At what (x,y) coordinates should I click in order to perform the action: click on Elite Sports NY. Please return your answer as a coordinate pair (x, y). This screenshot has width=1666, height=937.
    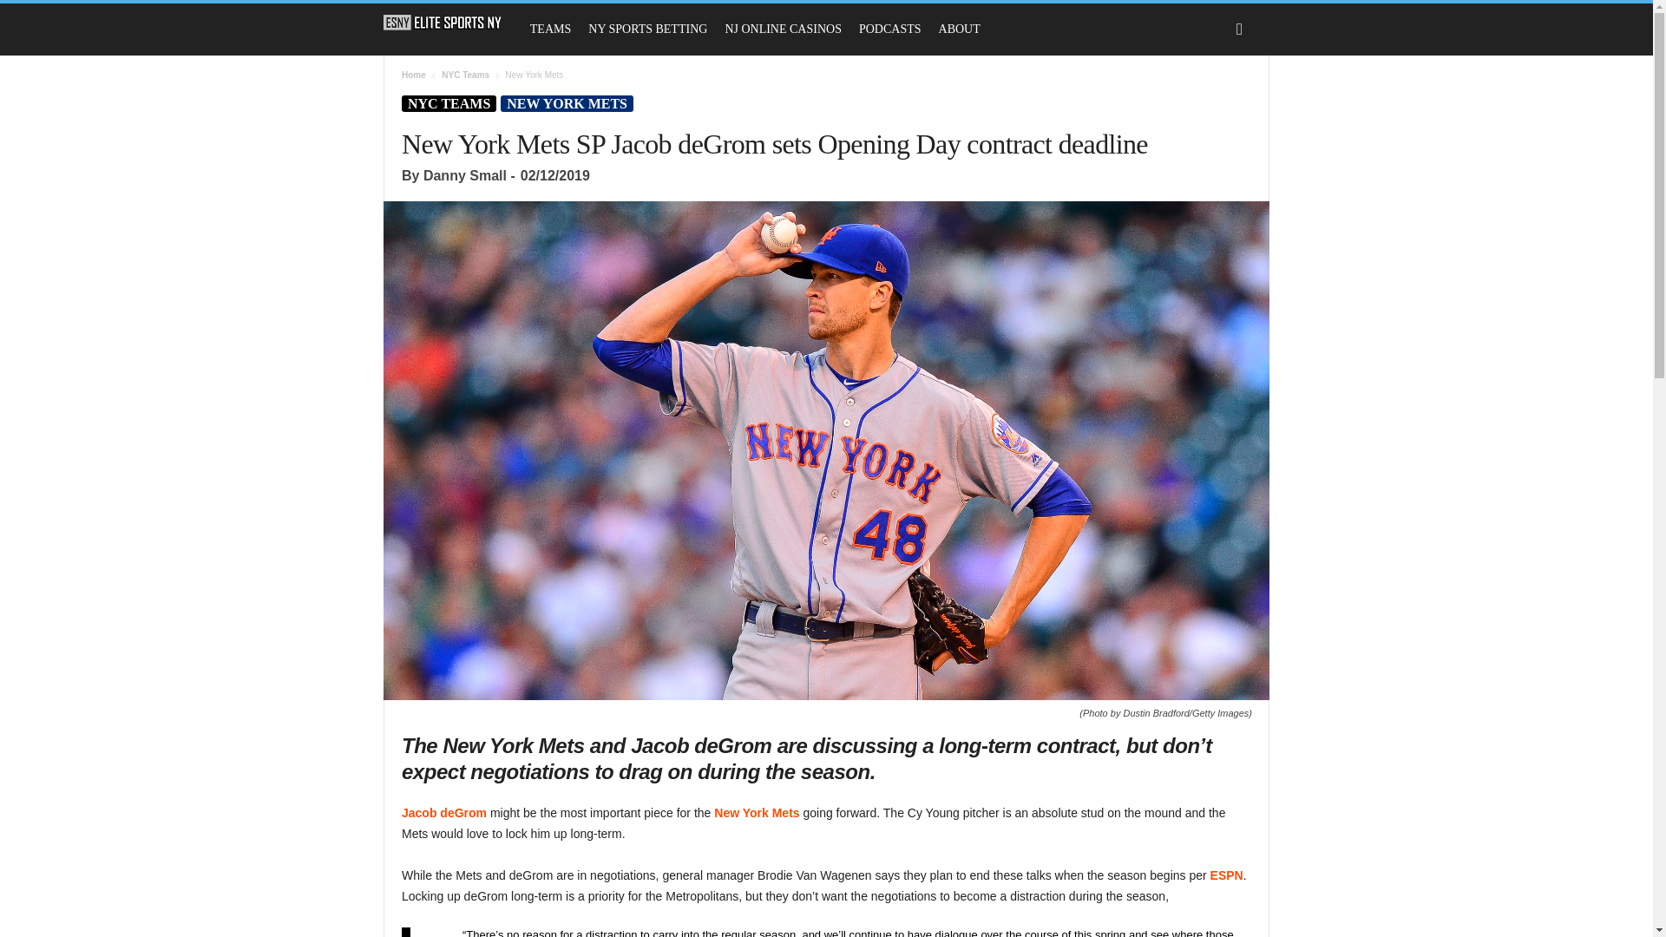
    Looking at the image, I should click on (451, 23).